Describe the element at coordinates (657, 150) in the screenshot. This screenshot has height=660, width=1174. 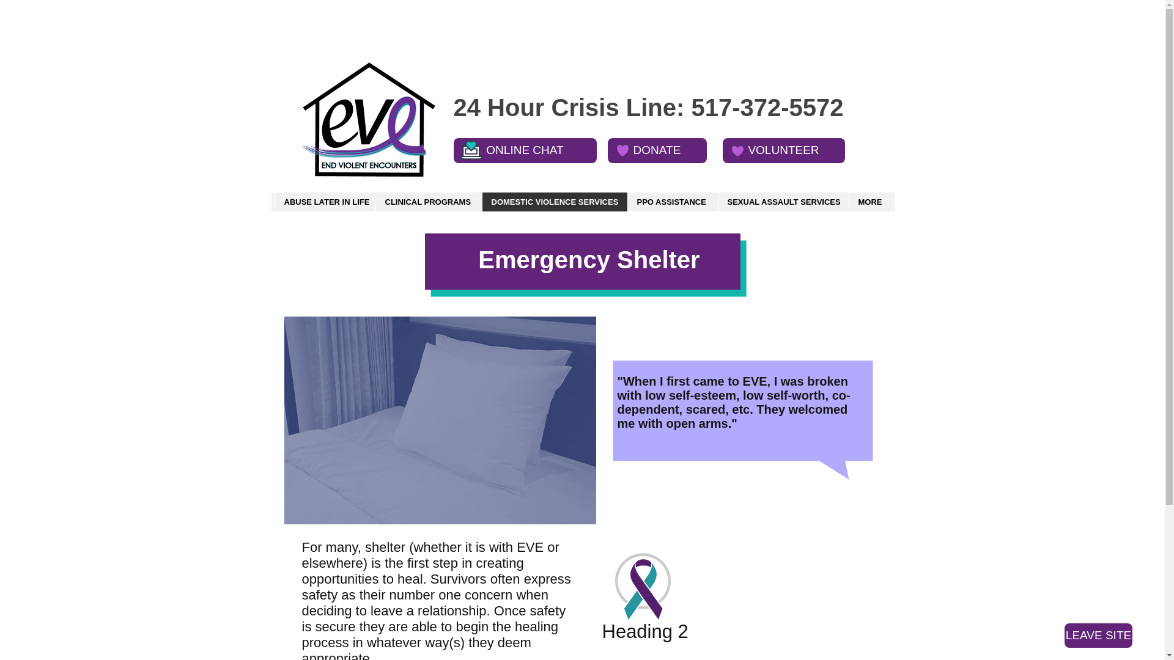
I see `DONATE` at that location.